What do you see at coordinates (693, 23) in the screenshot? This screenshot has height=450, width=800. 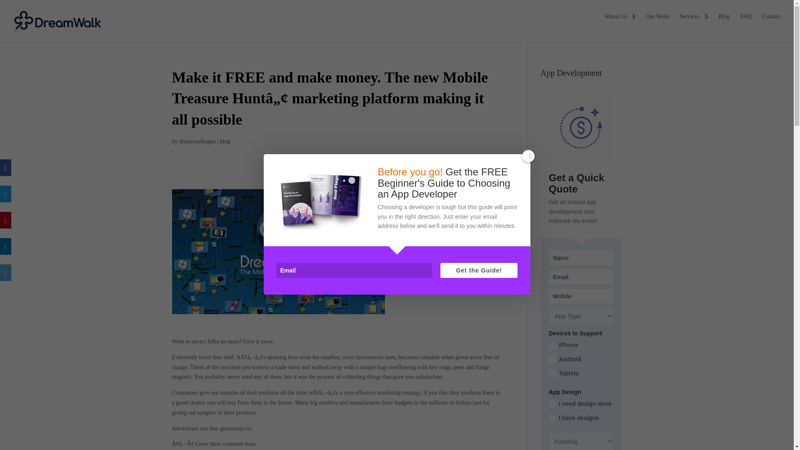 I see `Services` at bounding box center [693, 23].